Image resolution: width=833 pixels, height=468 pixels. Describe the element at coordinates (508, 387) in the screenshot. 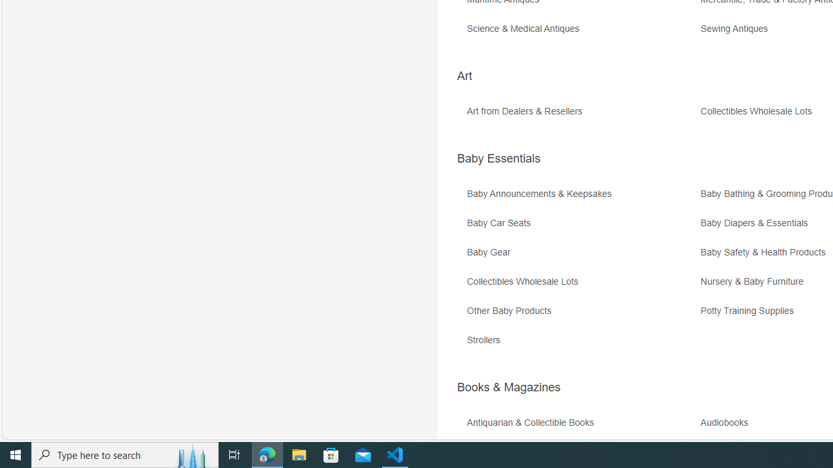

I see `Books & Magazines` at that location.